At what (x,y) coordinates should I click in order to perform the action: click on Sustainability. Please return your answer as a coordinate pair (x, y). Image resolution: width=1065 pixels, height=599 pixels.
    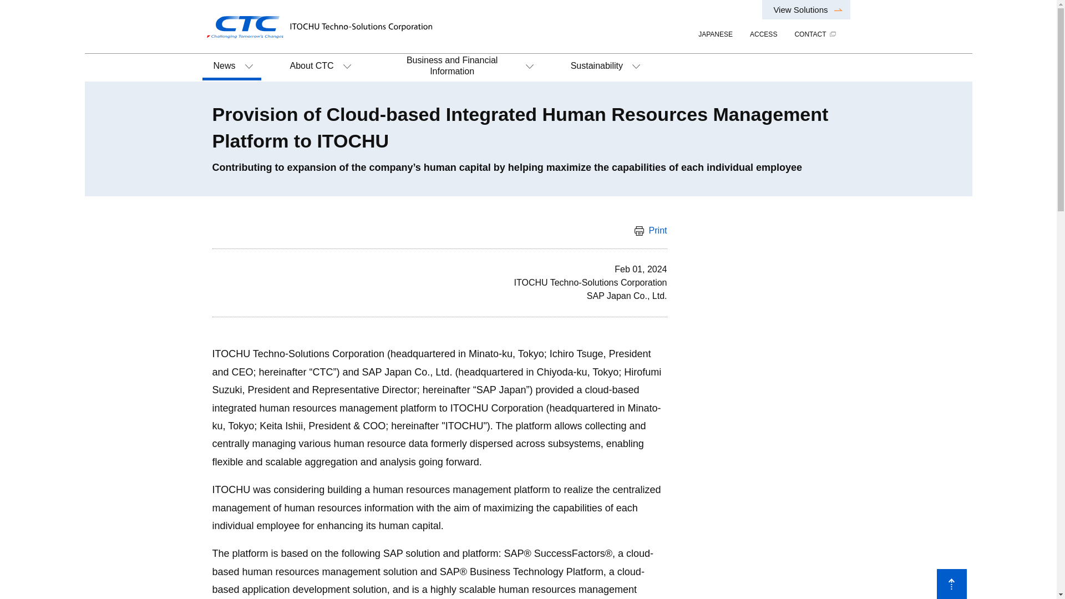
    Looking at the image, I should click on (604, 68).